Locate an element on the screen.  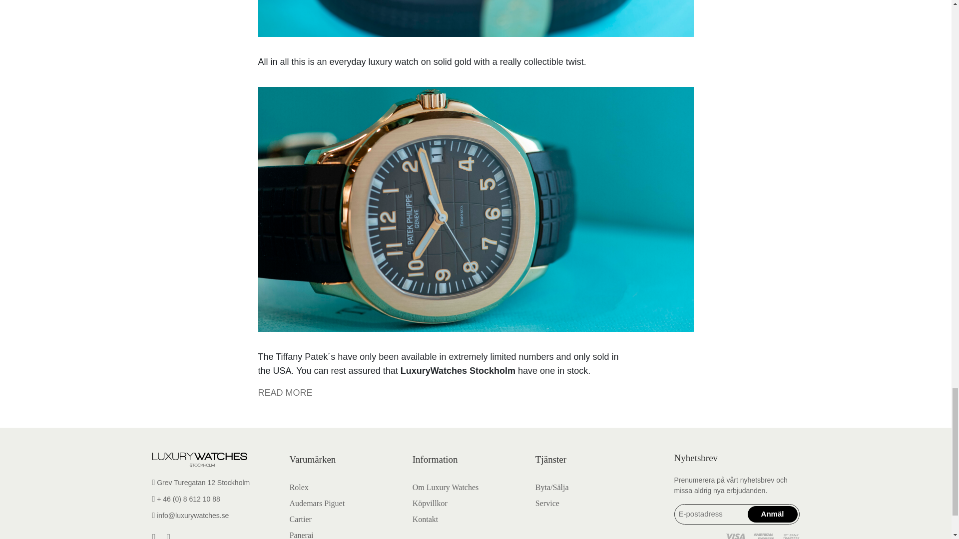
Audemars Piguet is located at coordinates (317, 503).